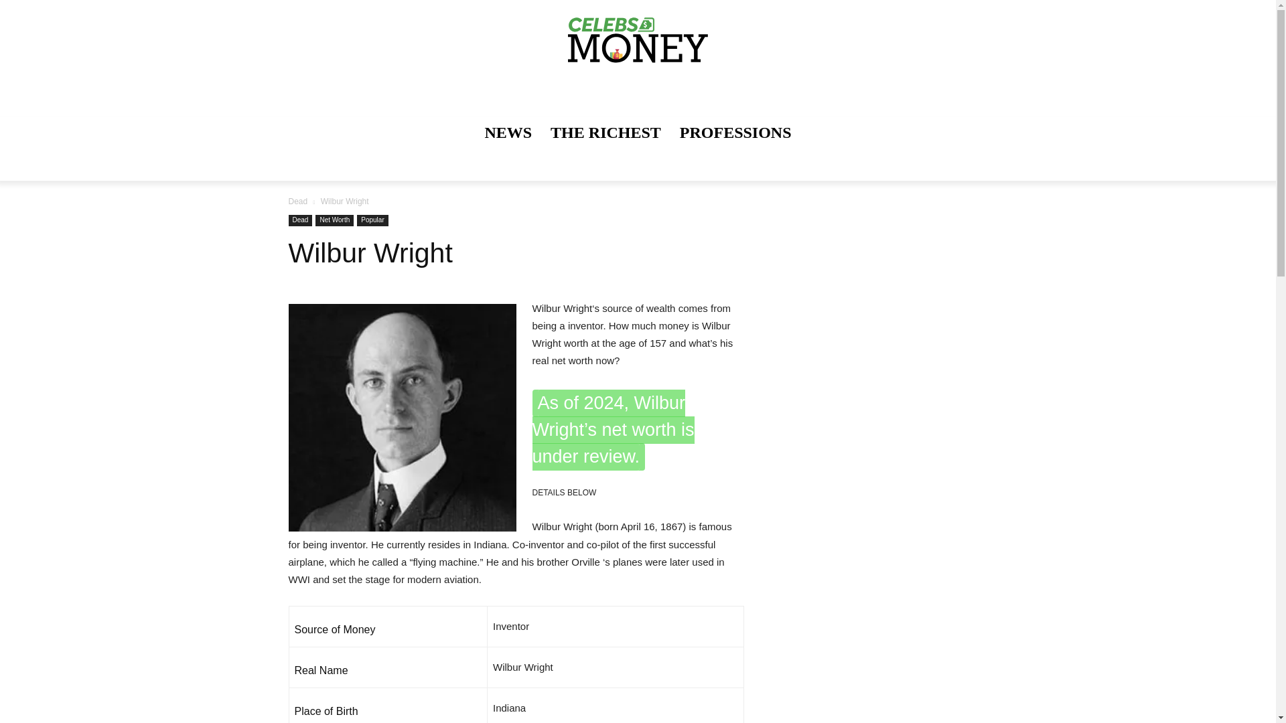 The width and height of the screenshot is (1286, 723). What do you see at coordinates (605, 133) in the screenshot?
I see `Richest Celebrities In The World` at bounding box center [605, 133].